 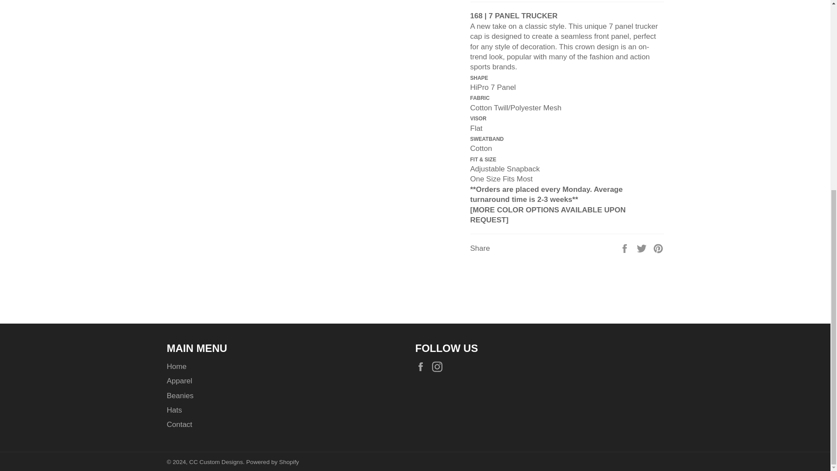 What do you see at coordinates (658, 248) in the screenshot?
I see `Pin on Pinterest` at bounding box center [658, 248].